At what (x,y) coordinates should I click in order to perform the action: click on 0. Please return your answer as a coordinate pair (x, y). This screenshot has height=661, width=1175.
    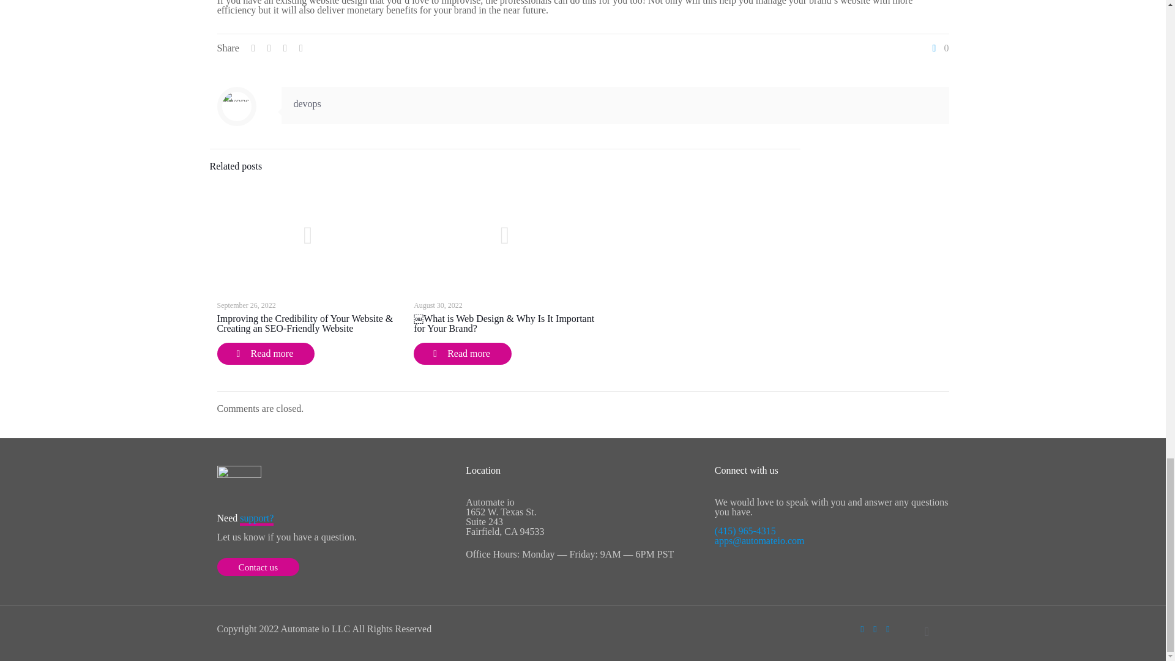
    Looking at the image, I should click on (939, 48).